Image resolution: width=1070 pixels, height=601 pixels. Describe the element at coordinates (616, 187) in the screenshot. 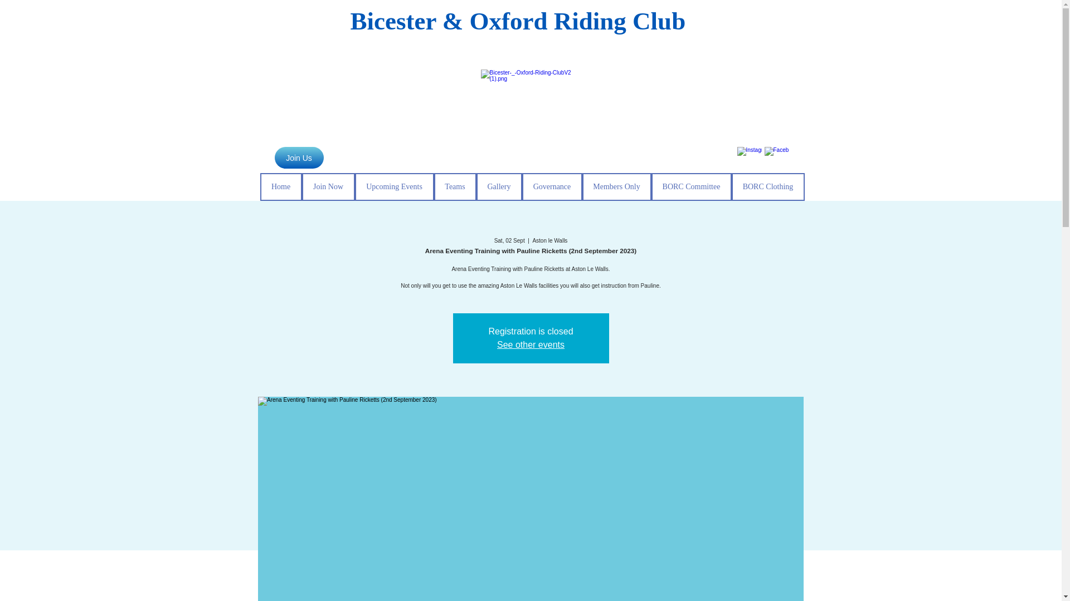

I see `Members Only` at that location.